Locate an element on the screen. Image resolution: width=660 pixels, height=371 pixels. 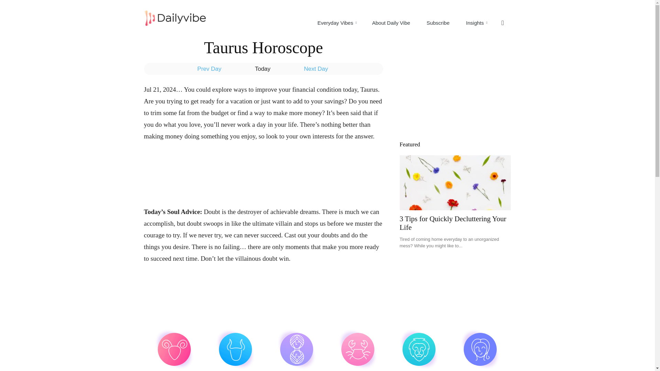
Everyday Vibes is located at coordinates (357, 350).